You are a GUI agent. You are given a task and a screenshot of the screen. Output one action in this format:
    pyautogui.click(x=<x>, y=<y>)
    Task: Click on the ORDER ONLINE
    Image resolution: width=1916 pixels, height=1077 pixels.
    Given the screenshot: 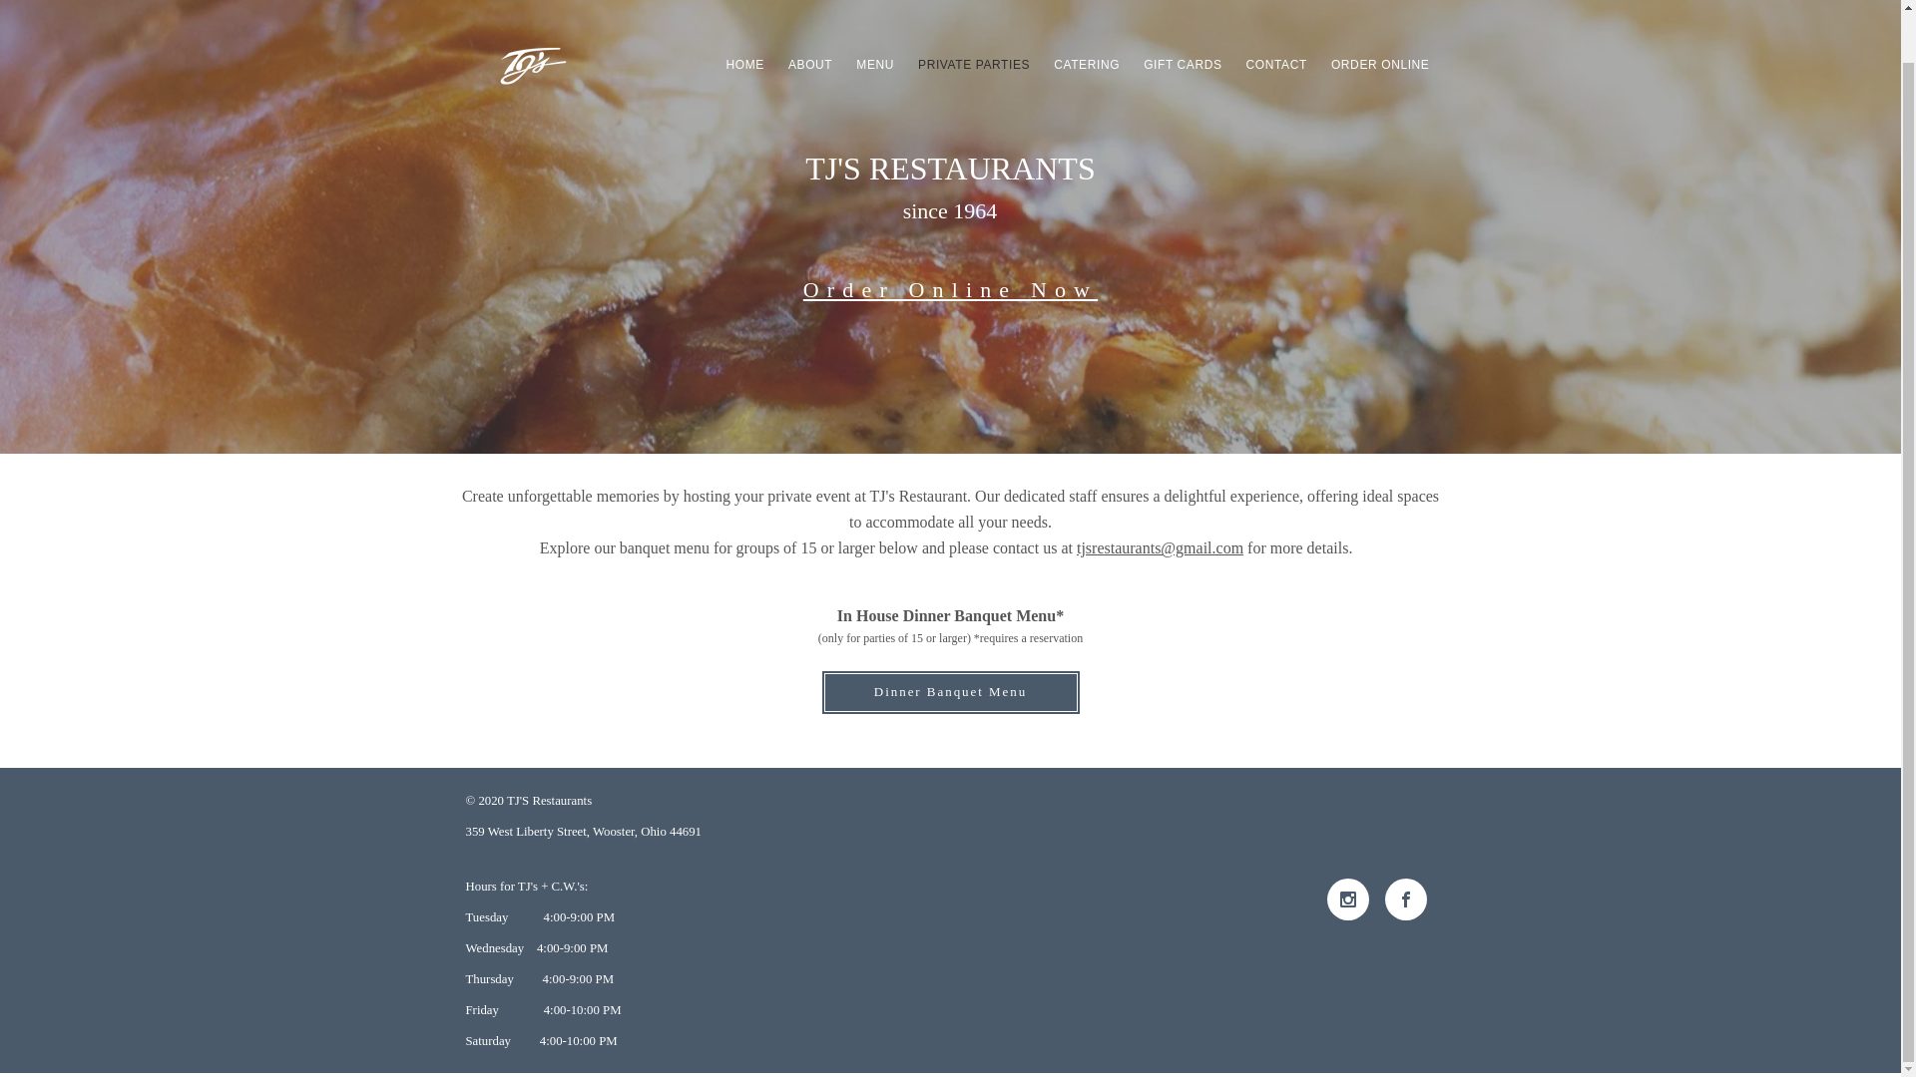 What is the action you would take?
    pyautogui.click(x=1381, y=64)
    